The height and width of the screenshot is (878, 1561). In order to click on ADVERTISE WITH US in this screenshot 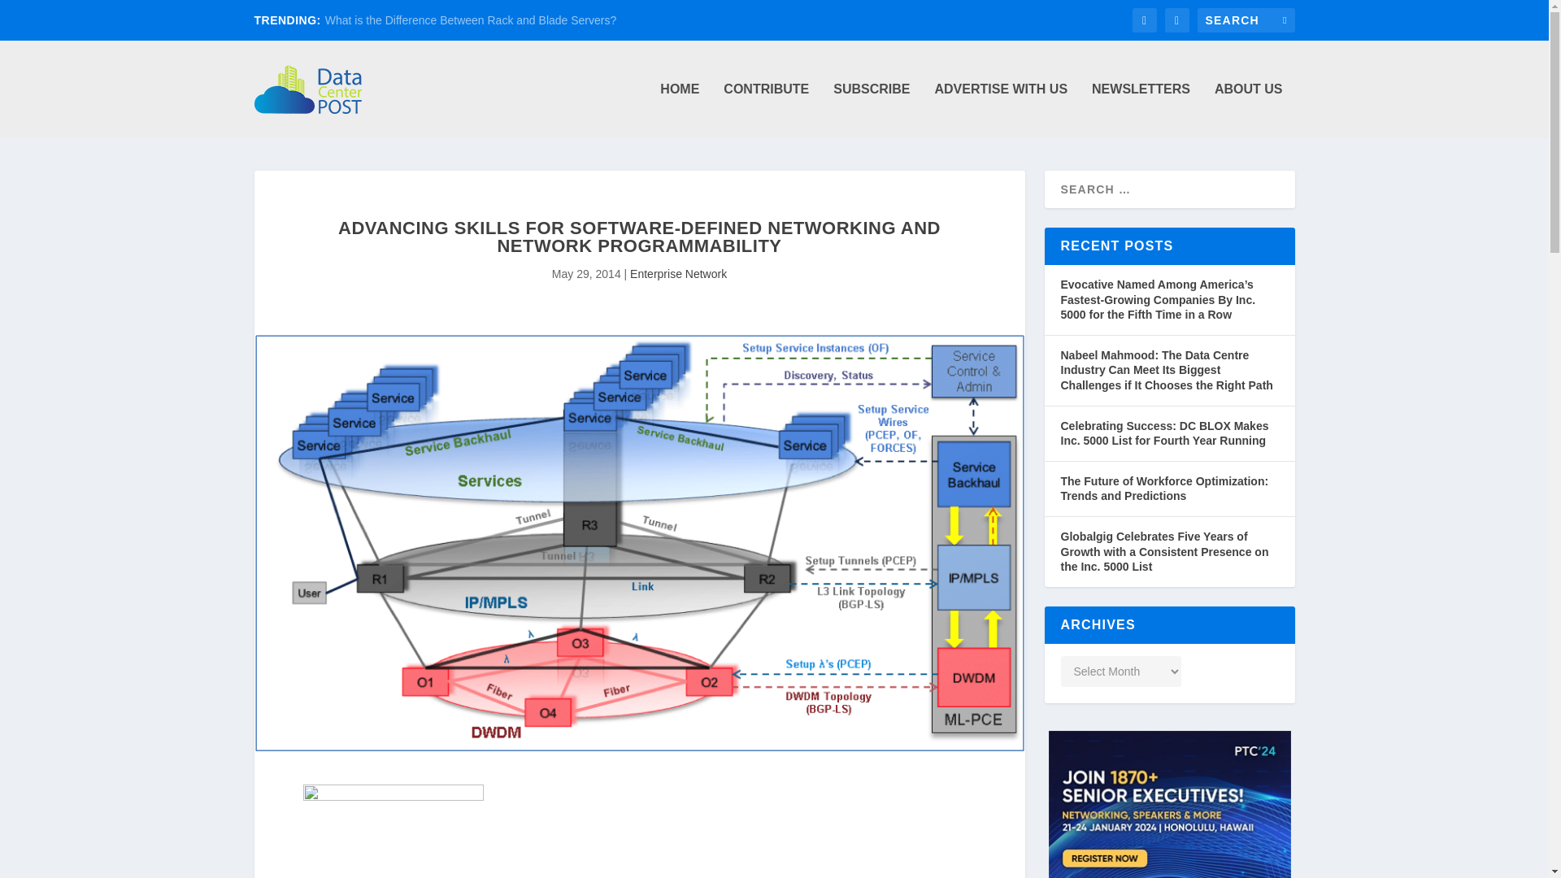, I will do `click(1000, 110)`.